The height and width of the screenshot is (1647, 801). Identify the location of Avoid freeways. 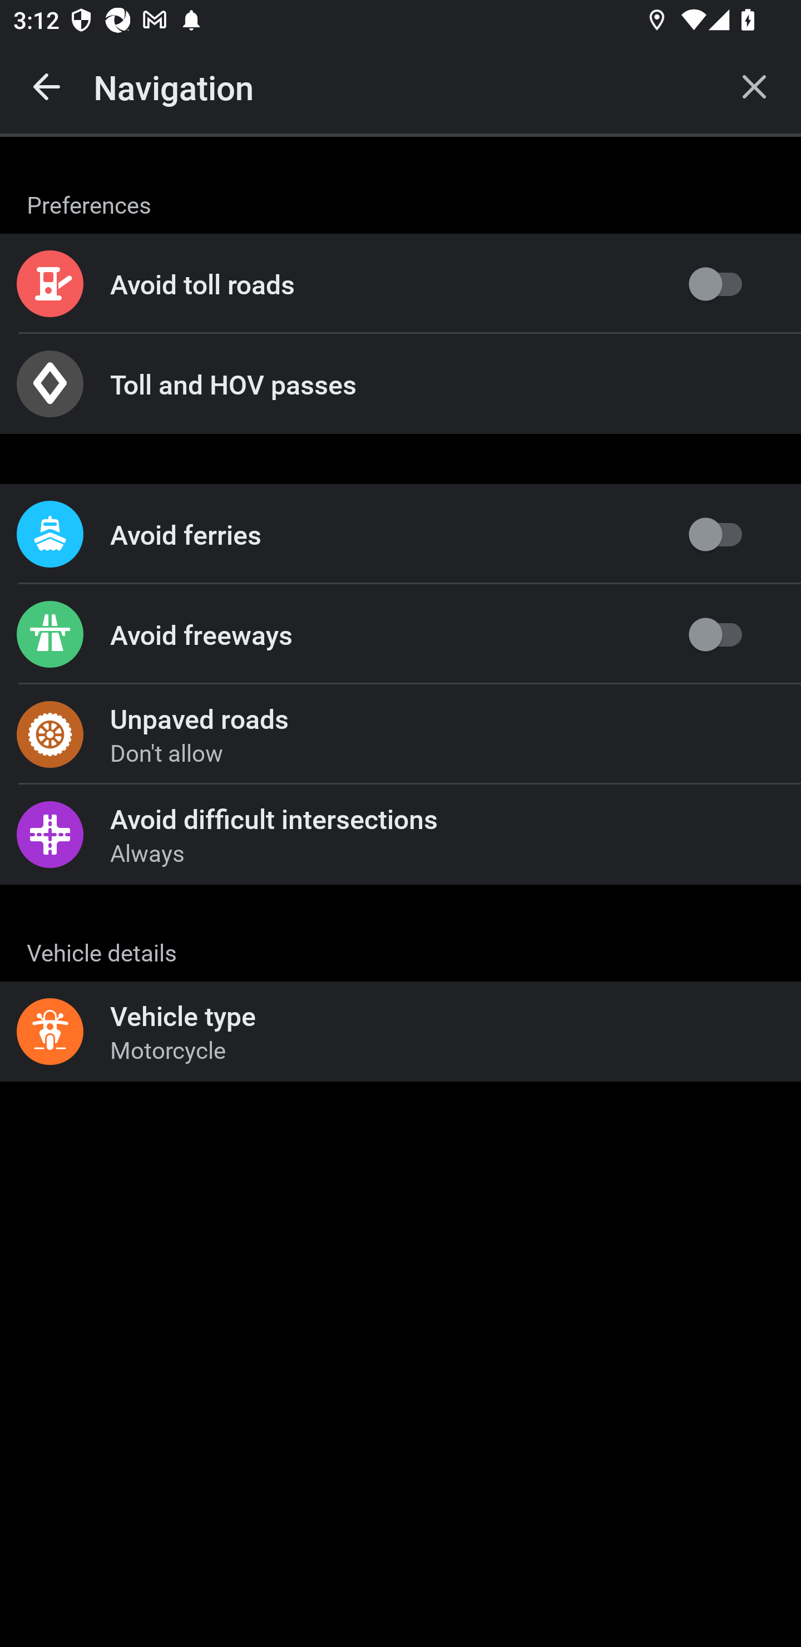
(400, 634).